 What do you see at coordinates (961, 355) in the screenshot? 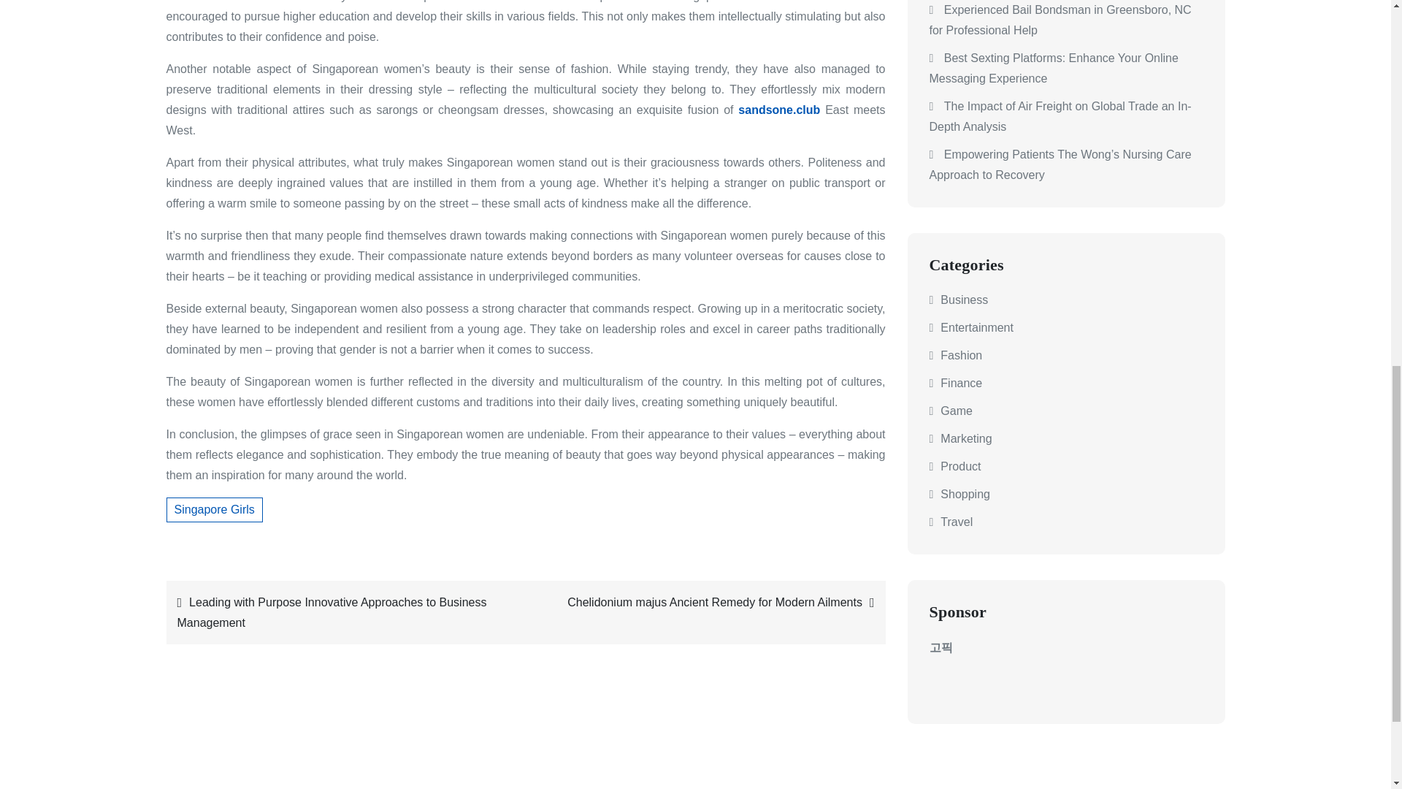
I see `Fashion` at bounding box center [961, 355].